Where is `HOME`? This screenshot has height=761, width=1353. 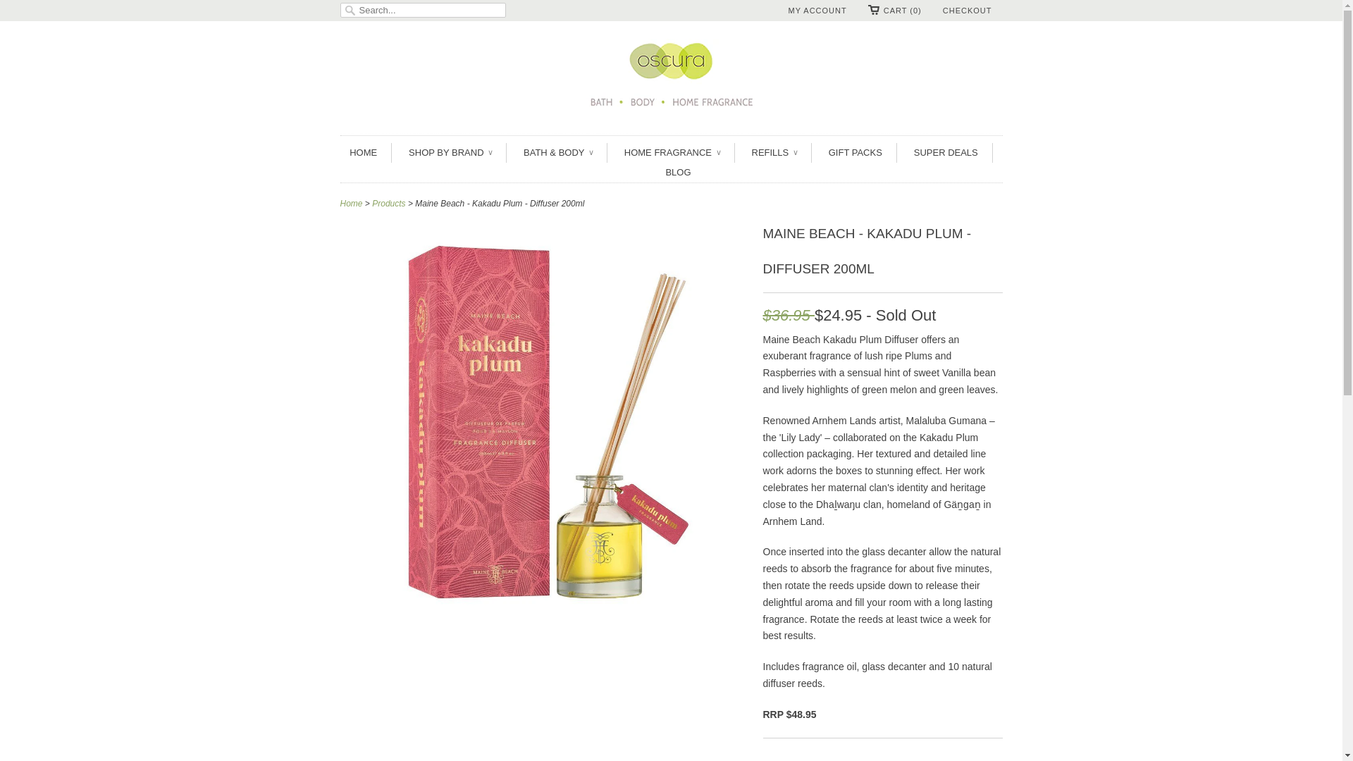 HOME is located at coordinates (363, 153).